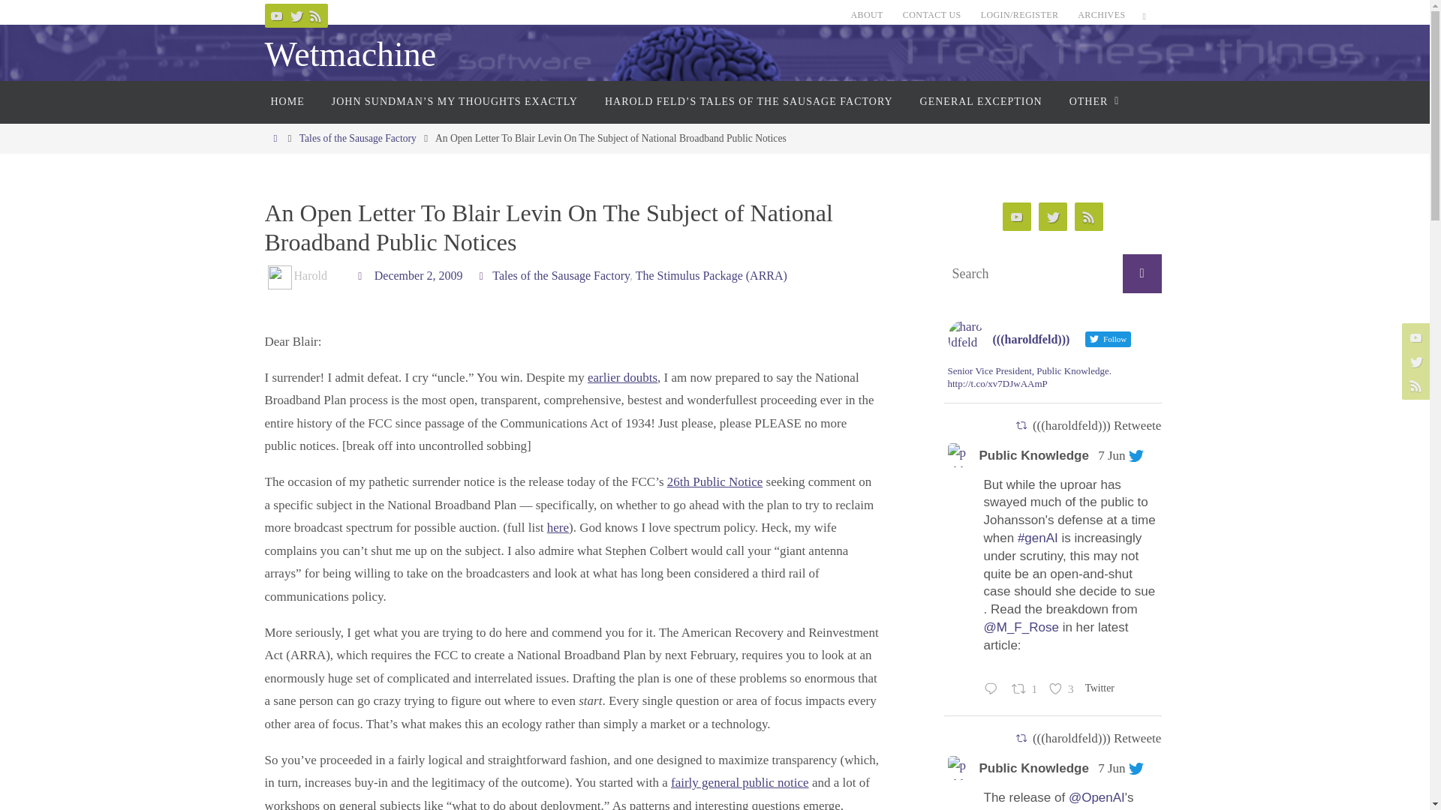  What do you see at coordinates (276, 15) in the screenshot?
I see `YouTube` at bounding box center [276, 15].